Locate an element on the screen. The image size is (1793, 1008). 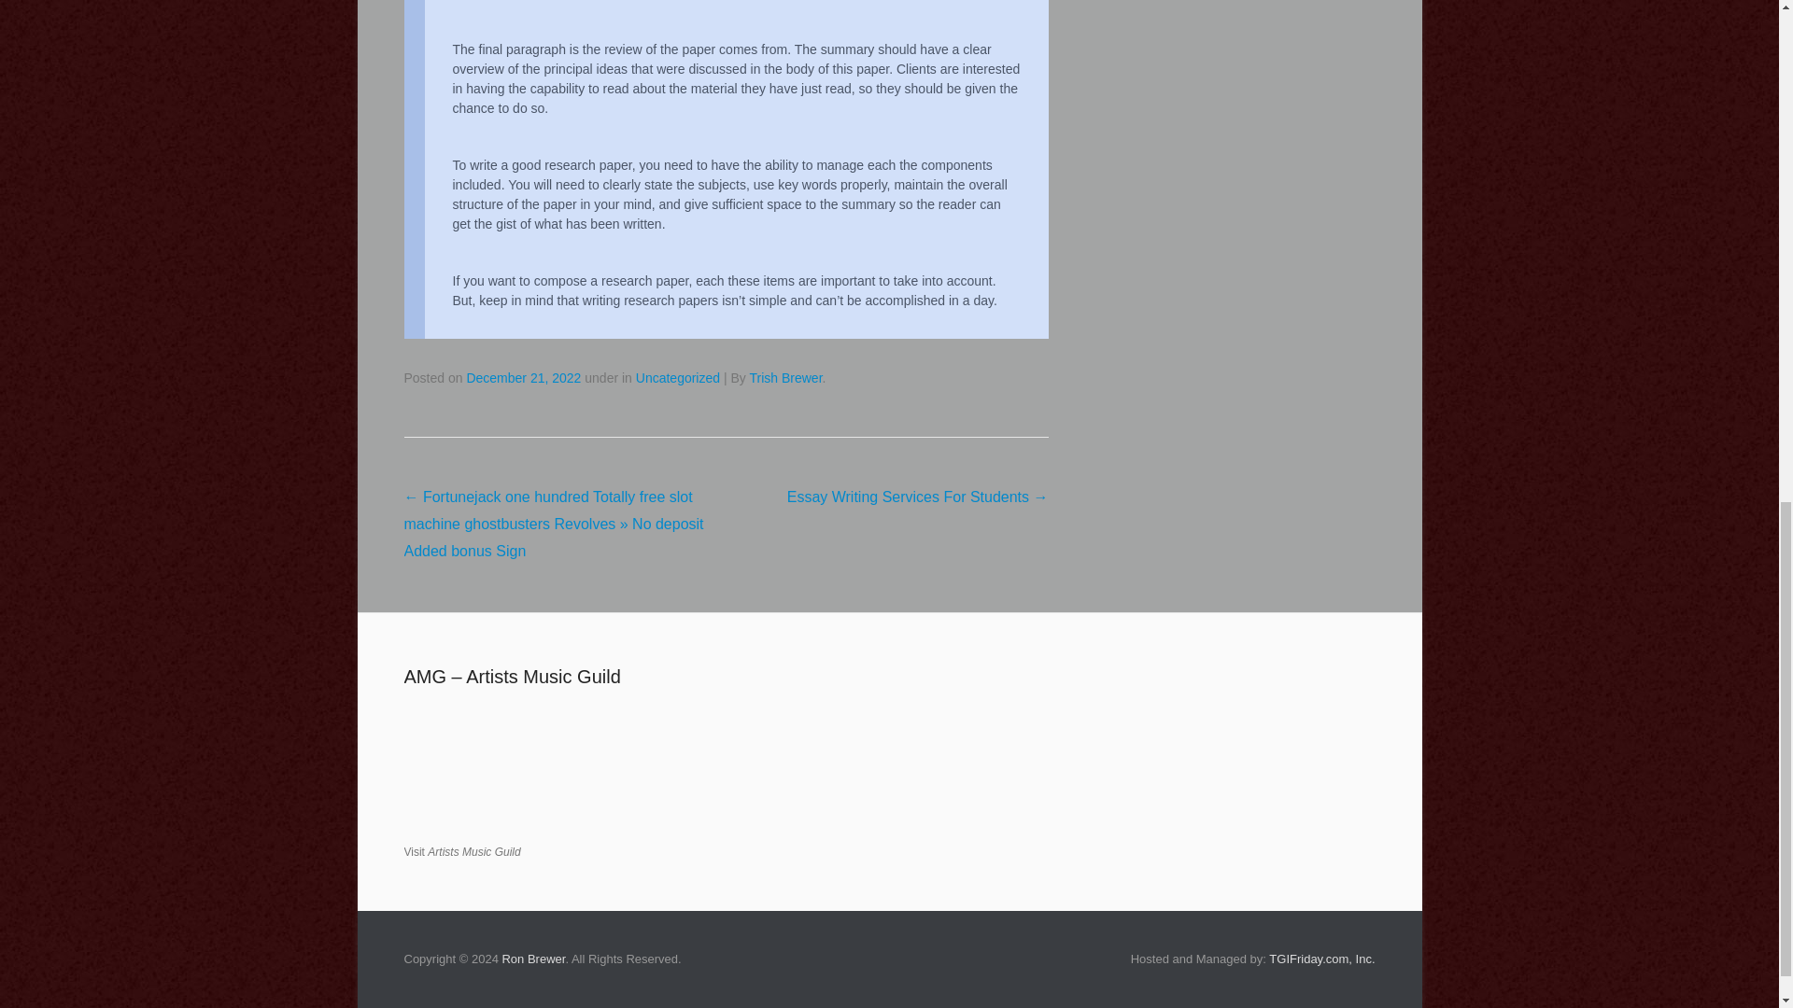
Ron Brewer is located at coordinates (532, 958).